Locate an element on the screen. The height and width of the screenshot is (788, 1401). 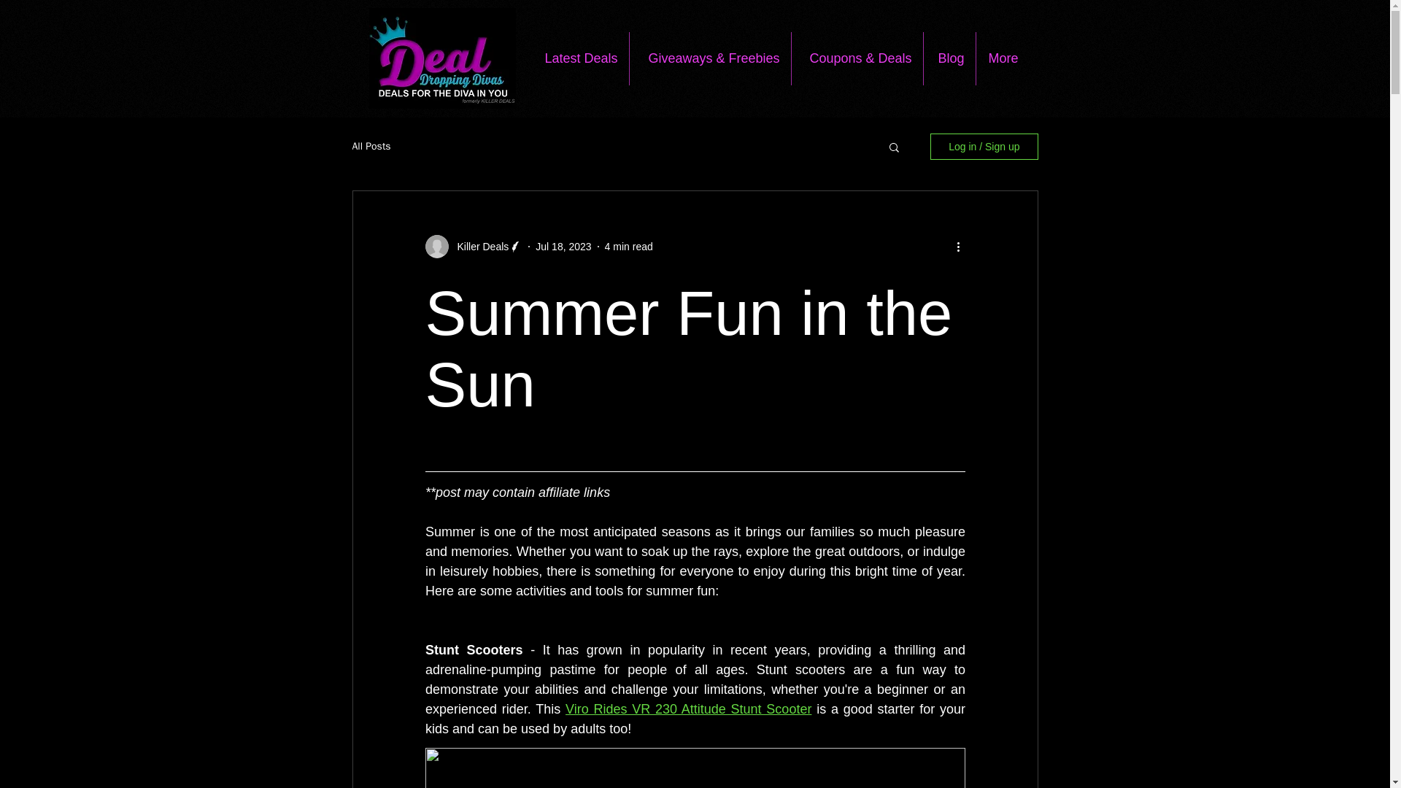
4 min read is located at coordinates (629, 247).